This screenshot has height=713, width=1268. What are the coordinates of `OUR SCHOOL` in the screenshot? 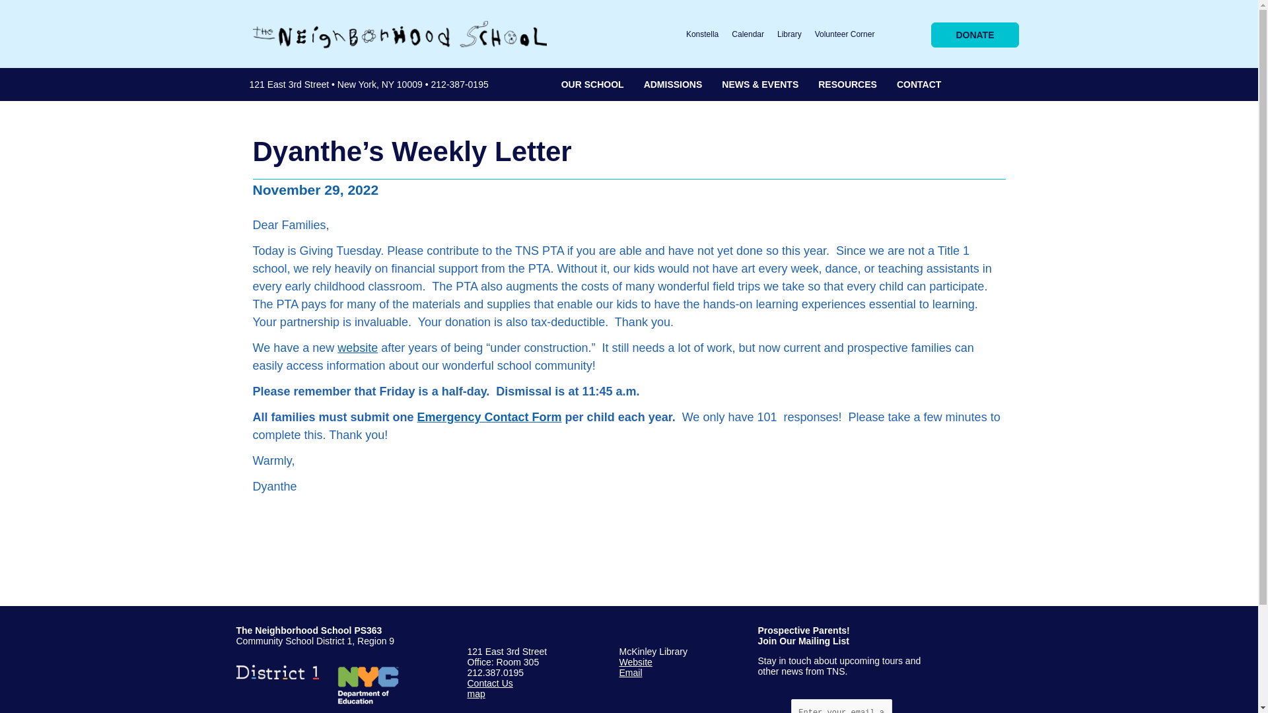 It's located at (593, 84).